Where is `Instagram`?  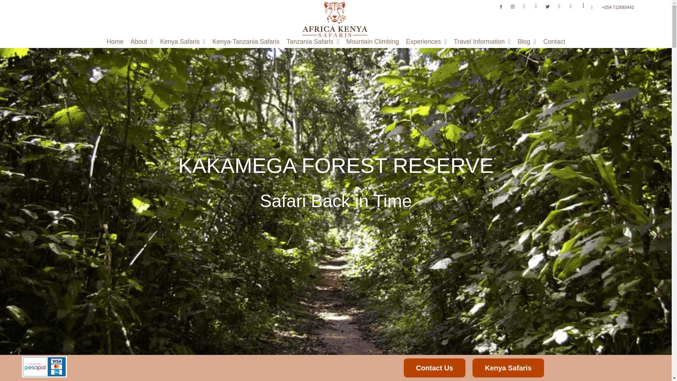
Instagram is located at coordinates (513, 7).